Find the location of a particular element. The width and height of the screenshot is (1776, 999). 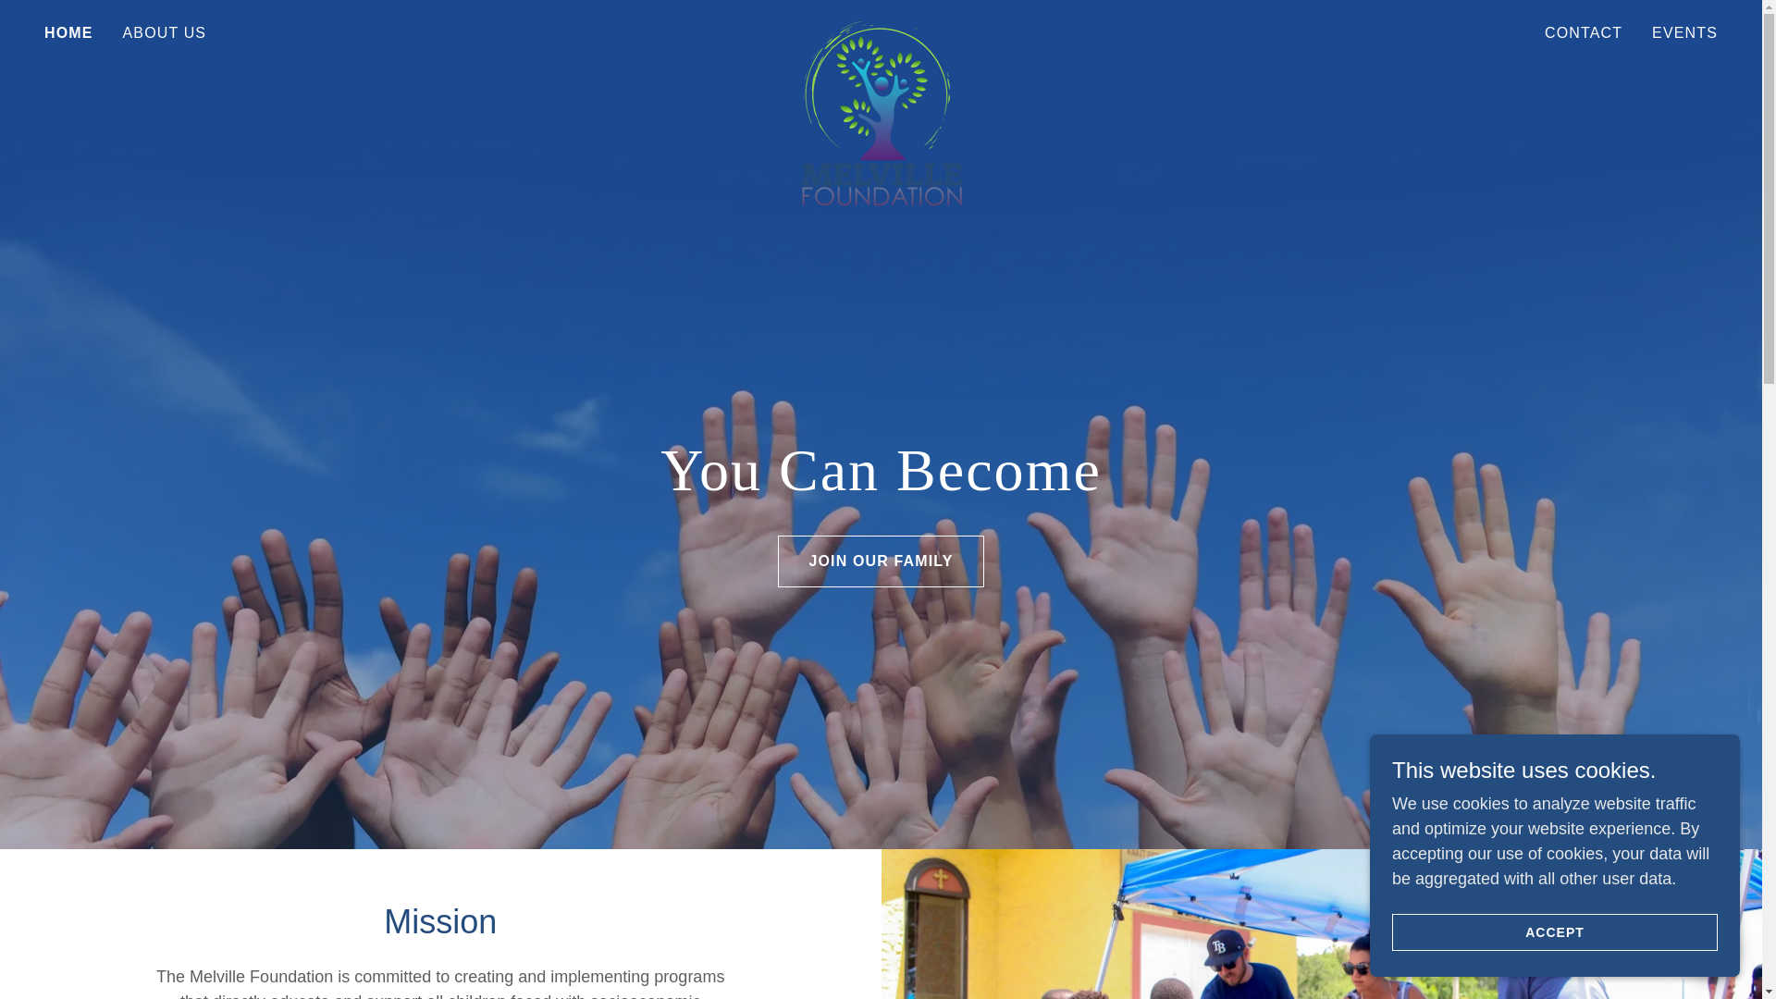

HOME is located at coordinates (68, 32).